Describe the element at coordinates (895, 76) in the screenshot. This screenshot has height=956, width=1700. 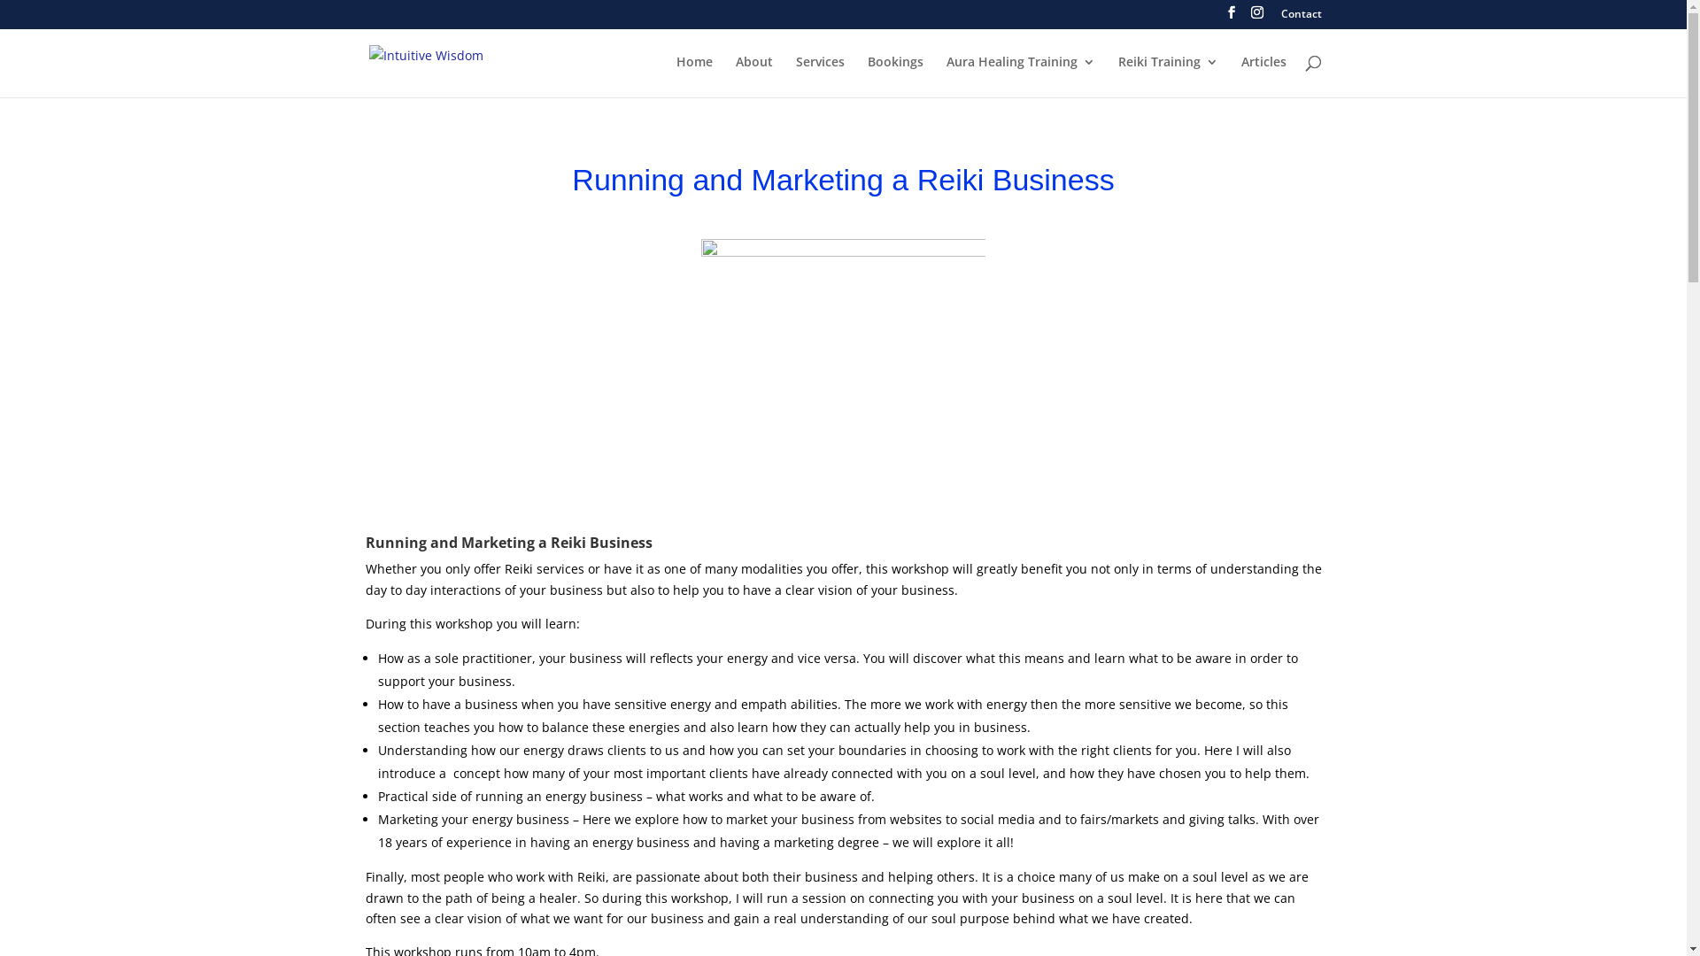
I see `Bookings` at that location.